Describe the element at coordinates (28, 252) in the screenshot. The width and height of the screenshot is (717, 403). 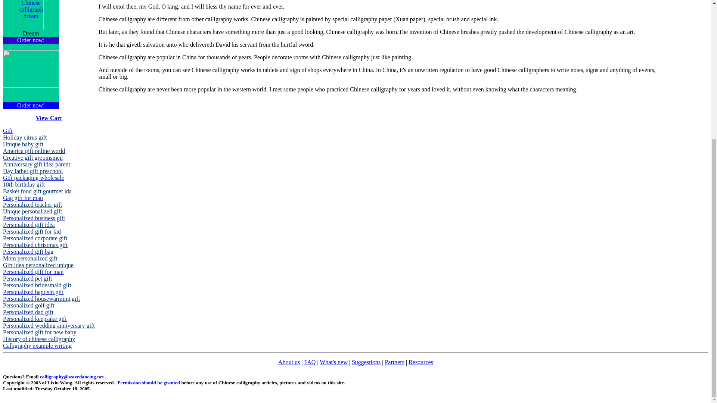
I see `Personalized gift bag` at that location.